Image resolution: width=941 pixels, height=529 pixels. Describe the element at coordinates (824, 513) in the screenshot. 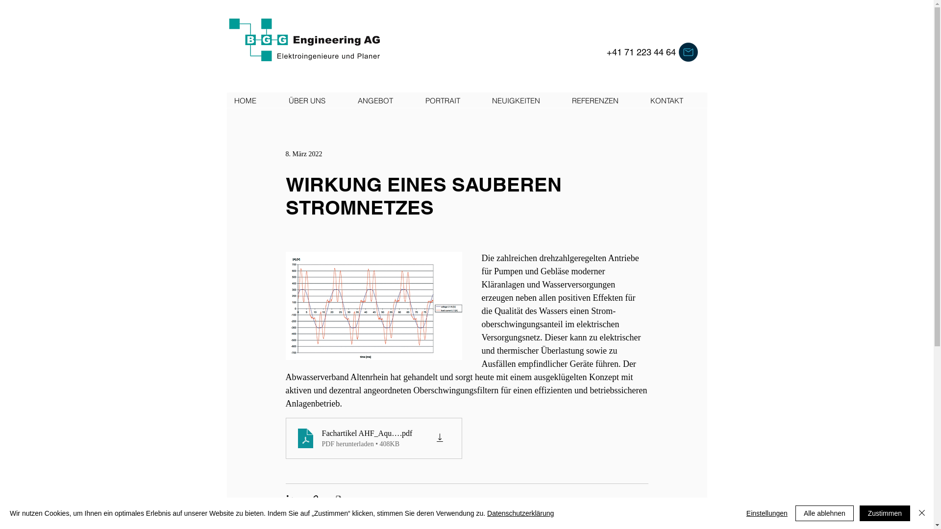

I see `Alle ablehnen` at that location.